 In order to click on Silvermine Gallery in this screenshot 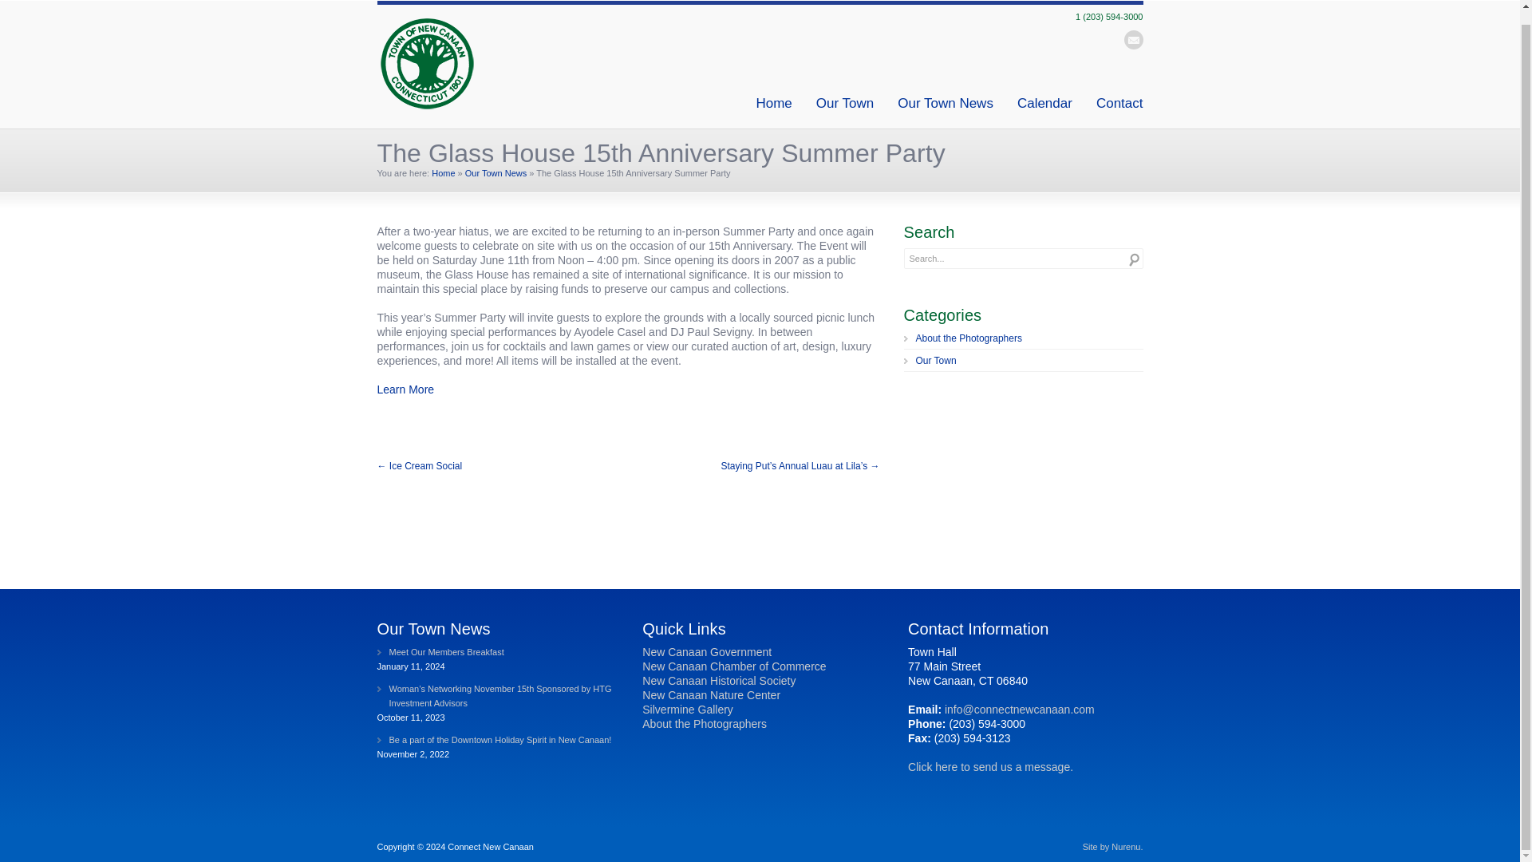, I will do `click(688, 710)`.